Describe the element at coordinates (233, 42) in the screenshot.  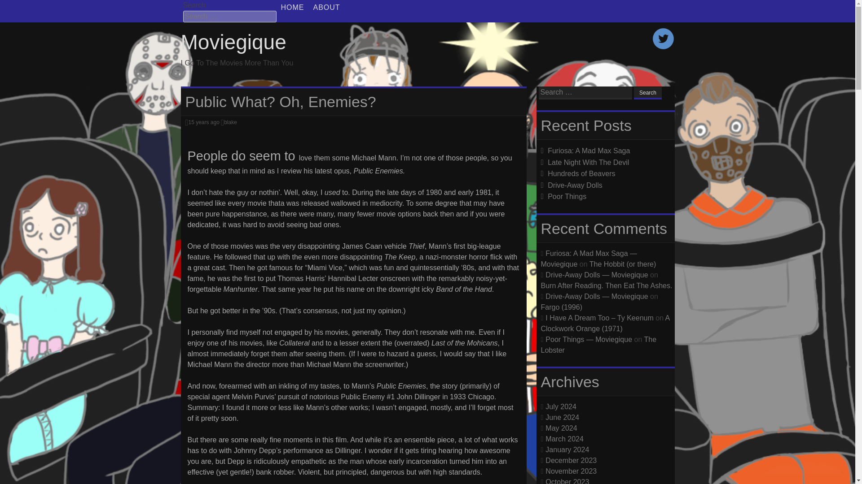
I see `Moviegique` at that location.